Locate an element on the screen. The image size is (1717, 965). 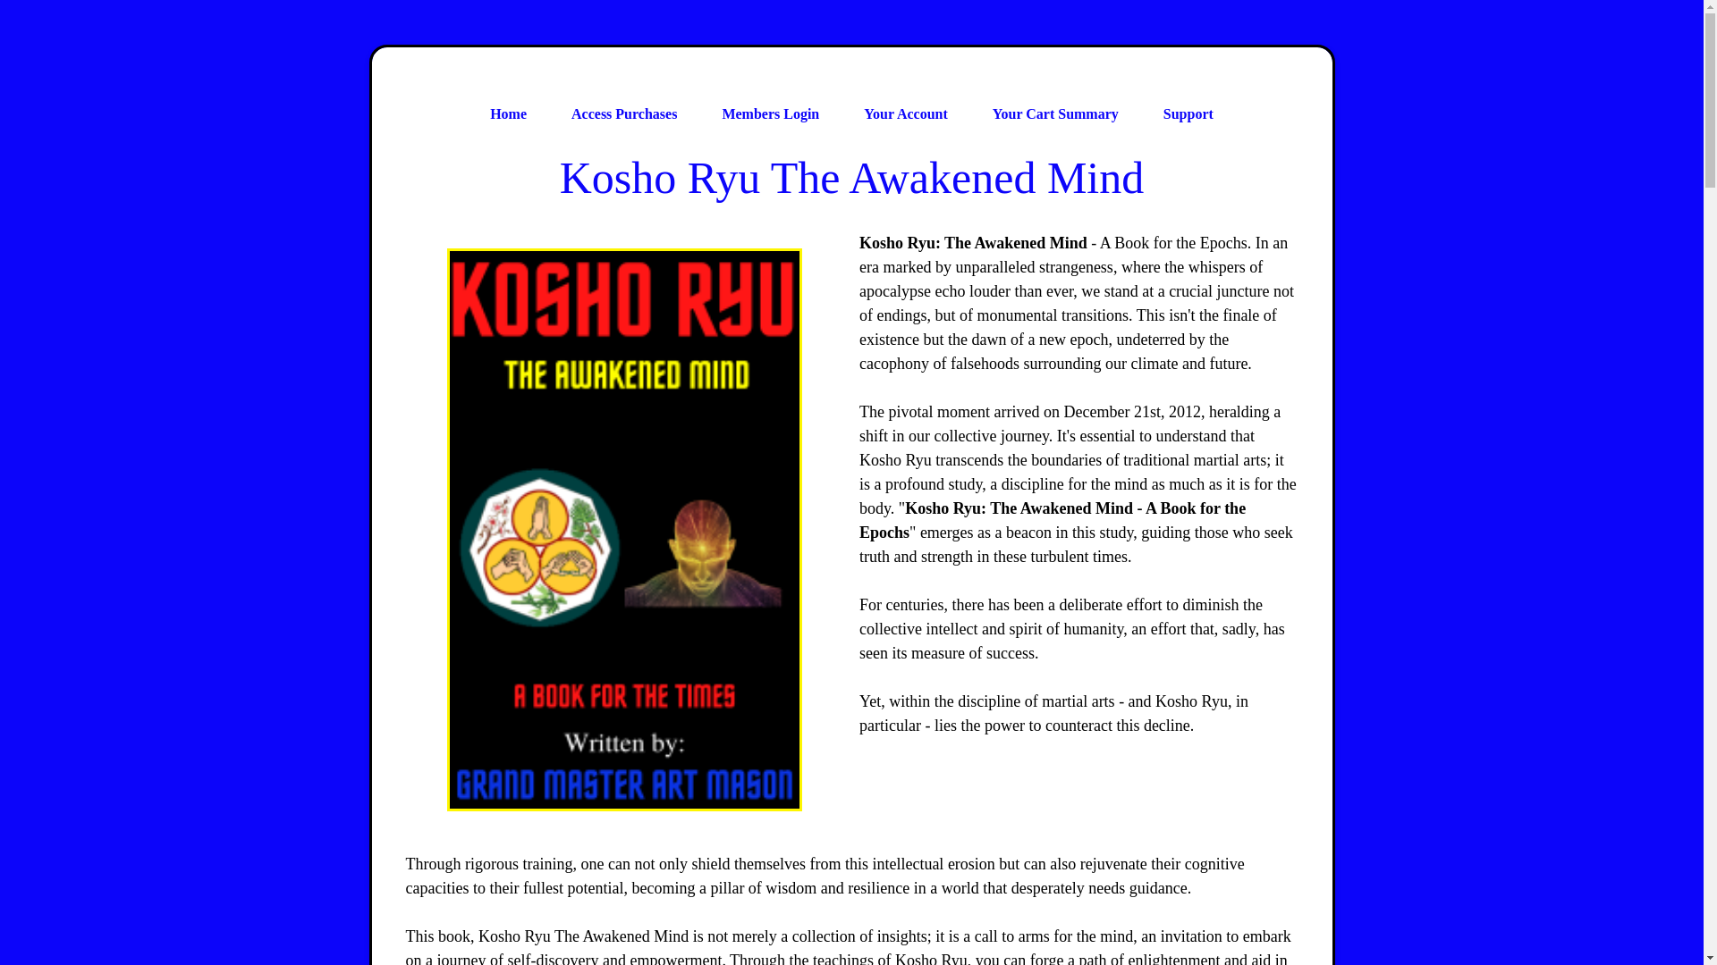
Your Account is located at coordinates (905, 114).